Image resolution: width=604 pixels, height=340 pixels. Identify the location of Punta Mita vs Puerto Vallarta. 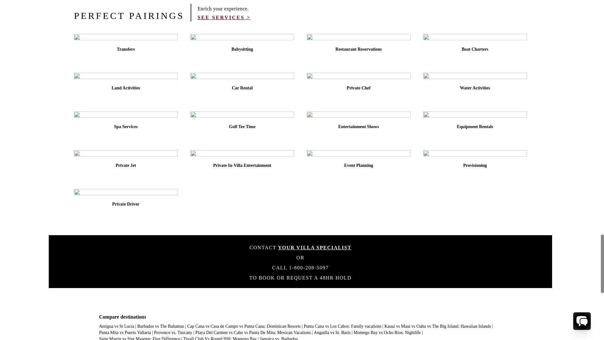
(125, 332).